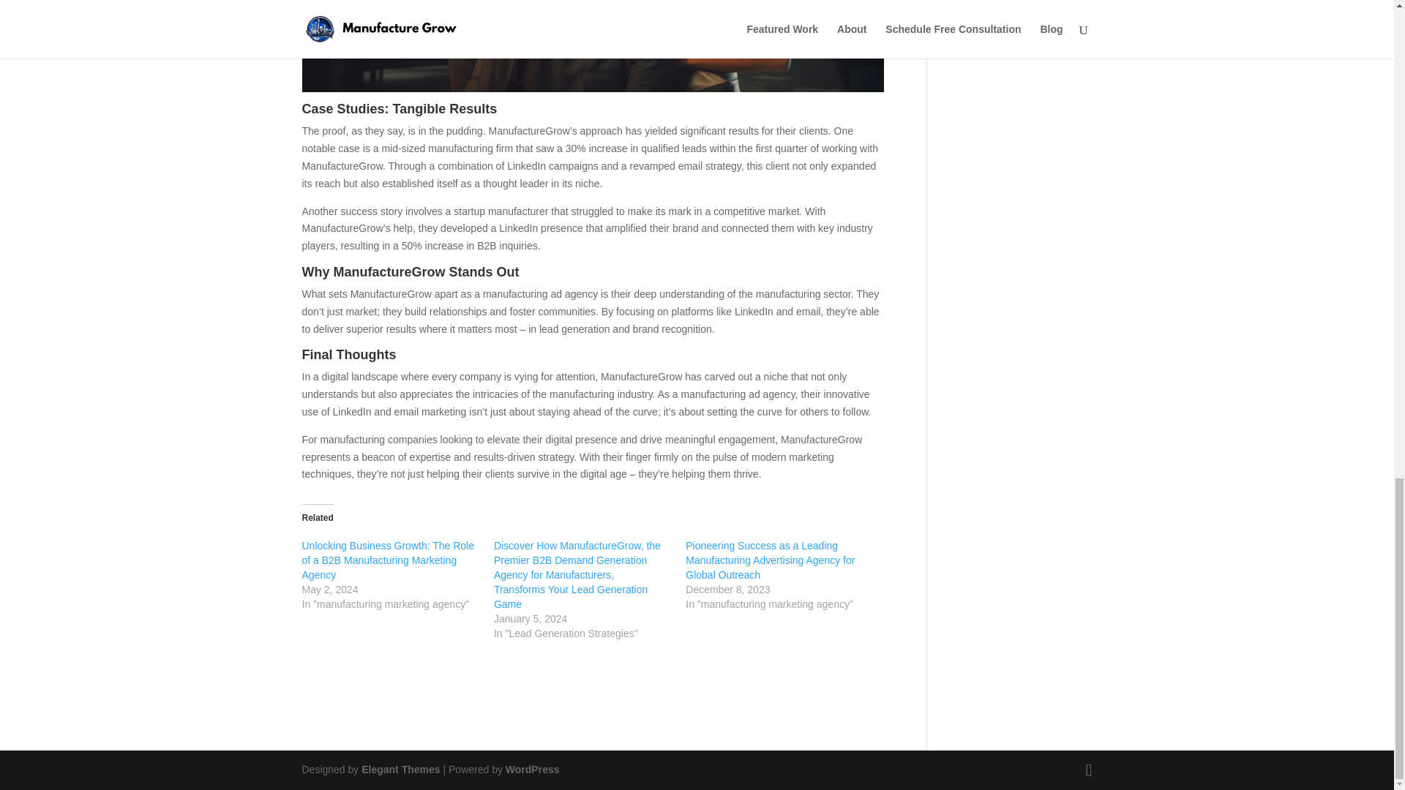  Describe the element at coordinates (400, 770) in the screenshot. I see `Elegant Themes` at that location.